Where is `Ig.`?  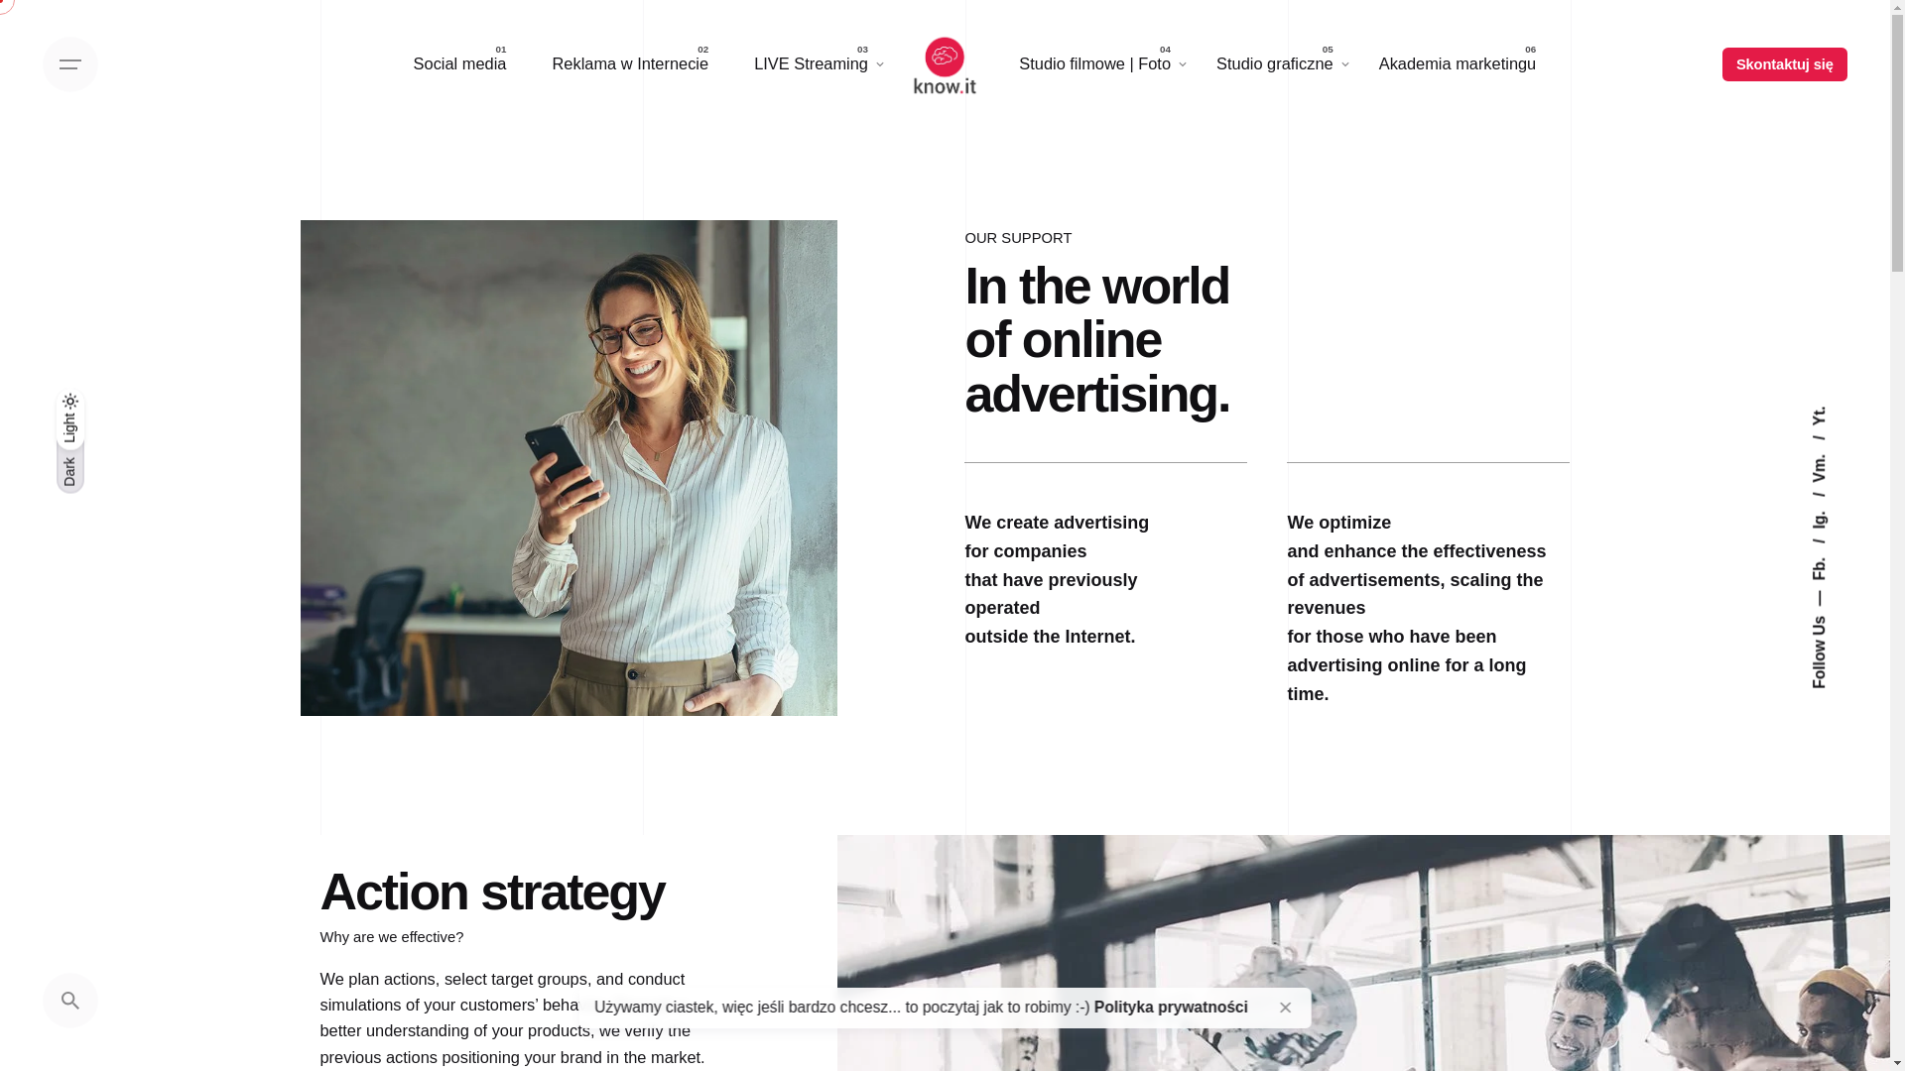
Ig. is located at coordinates (1828, 501).